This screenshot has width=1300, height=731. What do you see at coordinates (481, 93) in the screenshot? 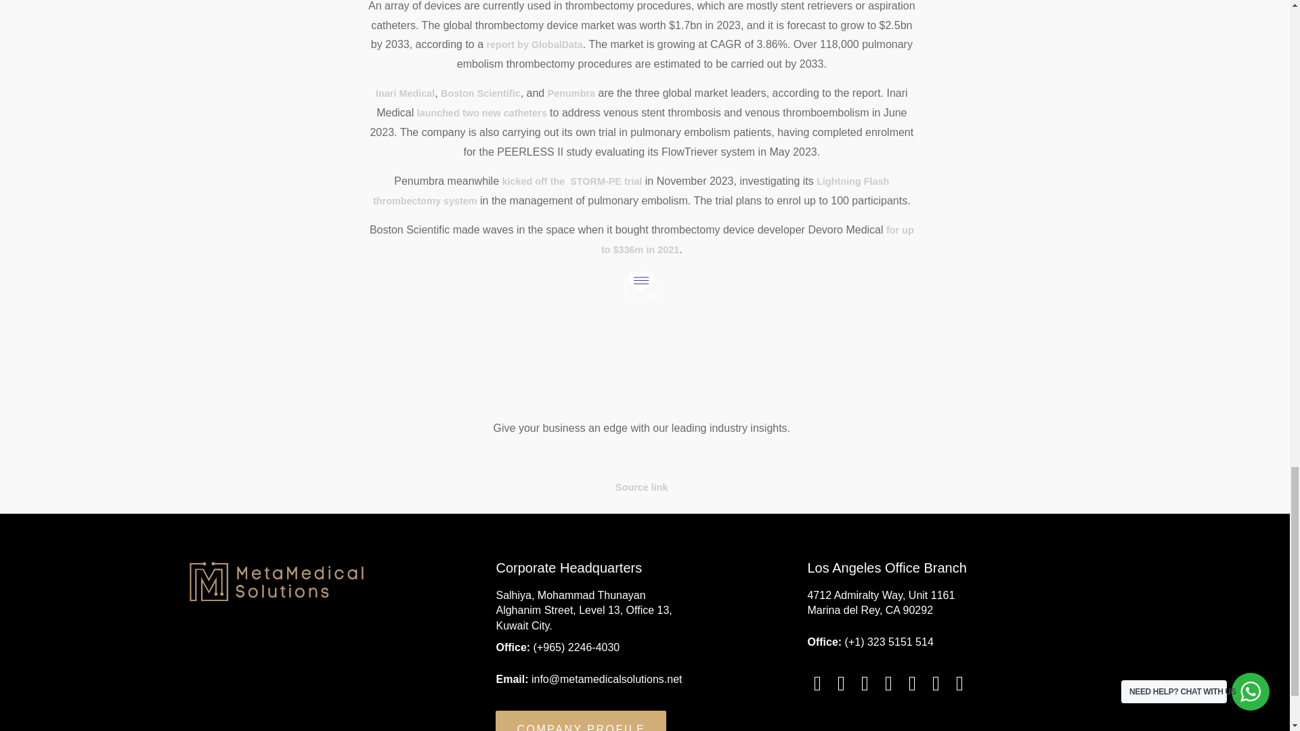
I see `Boston Scientific` at bounding box center [481, 93].